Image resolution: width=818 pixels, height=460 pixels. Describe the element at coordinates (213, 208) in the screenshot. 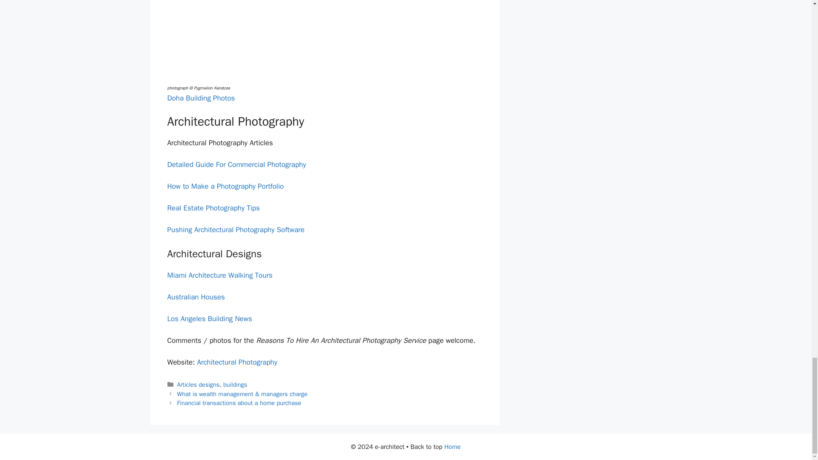

I see `Real Estate Photography Tips` at that location.